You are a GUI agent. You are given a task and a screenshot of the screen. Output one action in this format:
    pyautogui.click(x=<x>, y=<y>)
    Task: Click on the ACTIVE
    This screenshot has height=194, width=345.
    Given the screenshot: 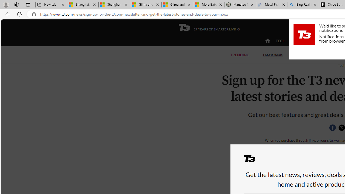 What is the action you would take?
    pyautogui.click(x=303, y=41)
    